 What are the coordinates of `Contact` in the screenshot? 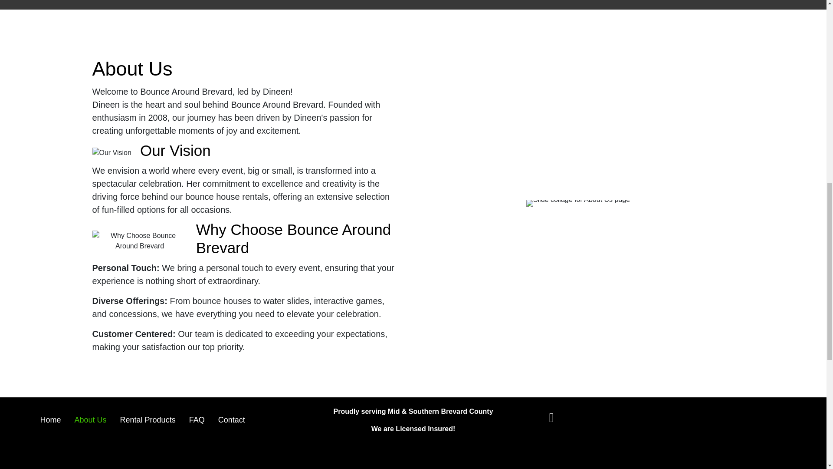 It's located at (231, 419).